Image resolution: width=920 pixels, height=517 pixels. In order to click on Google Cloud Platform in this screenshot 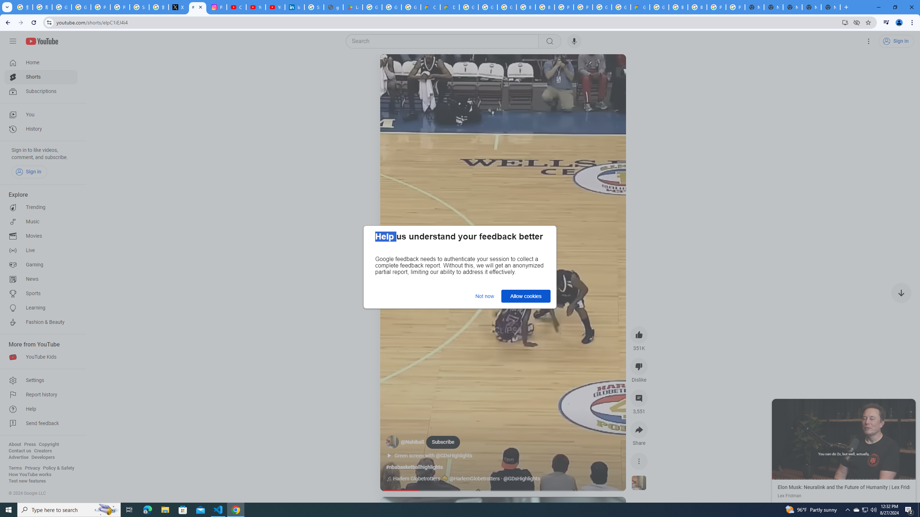, I will do `click(602, 7)`.